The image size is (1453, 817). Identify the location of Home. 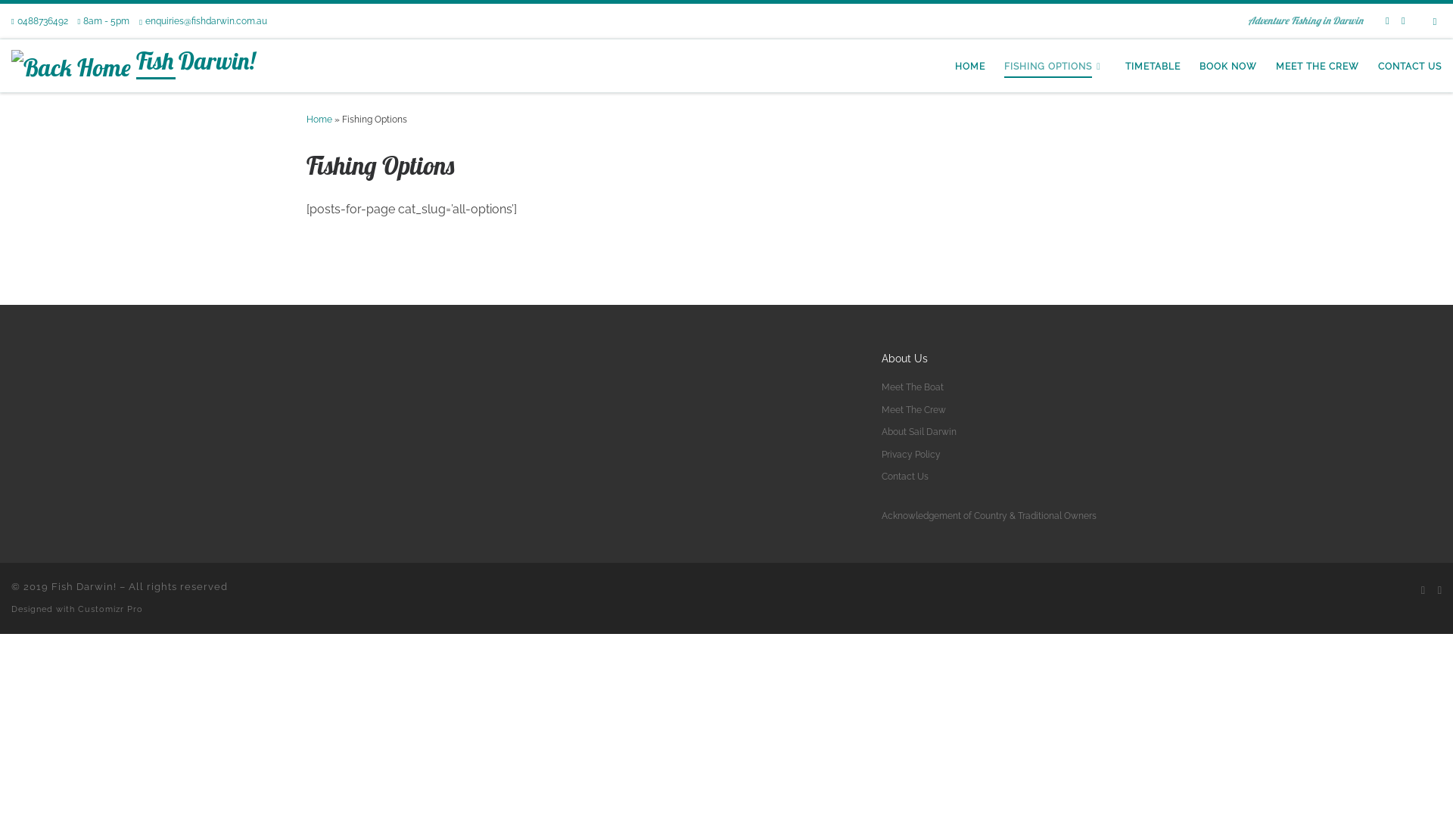
(319, 120).